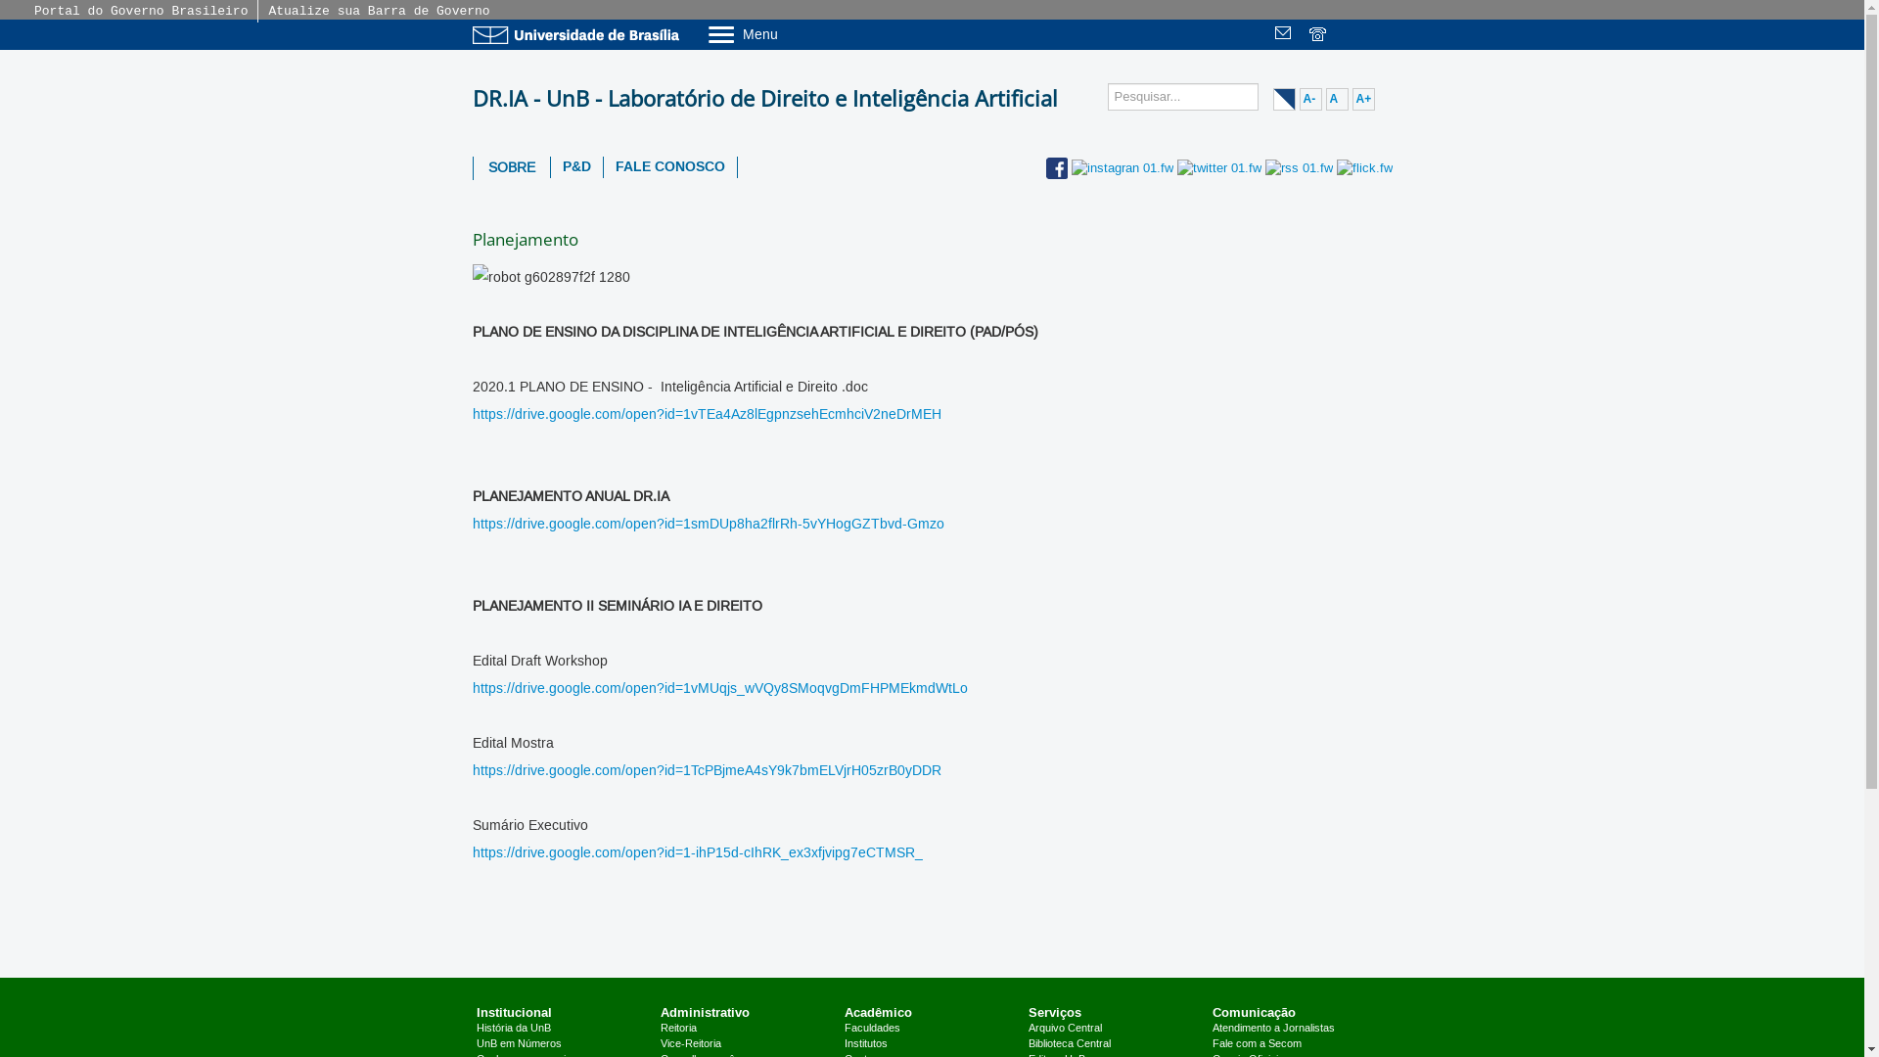 The image size is (1879, 1057). What do you see at coordinates (669, 167) in the screenshot?
I see `FALE CONOSCO` at bounding box center [669, 167].